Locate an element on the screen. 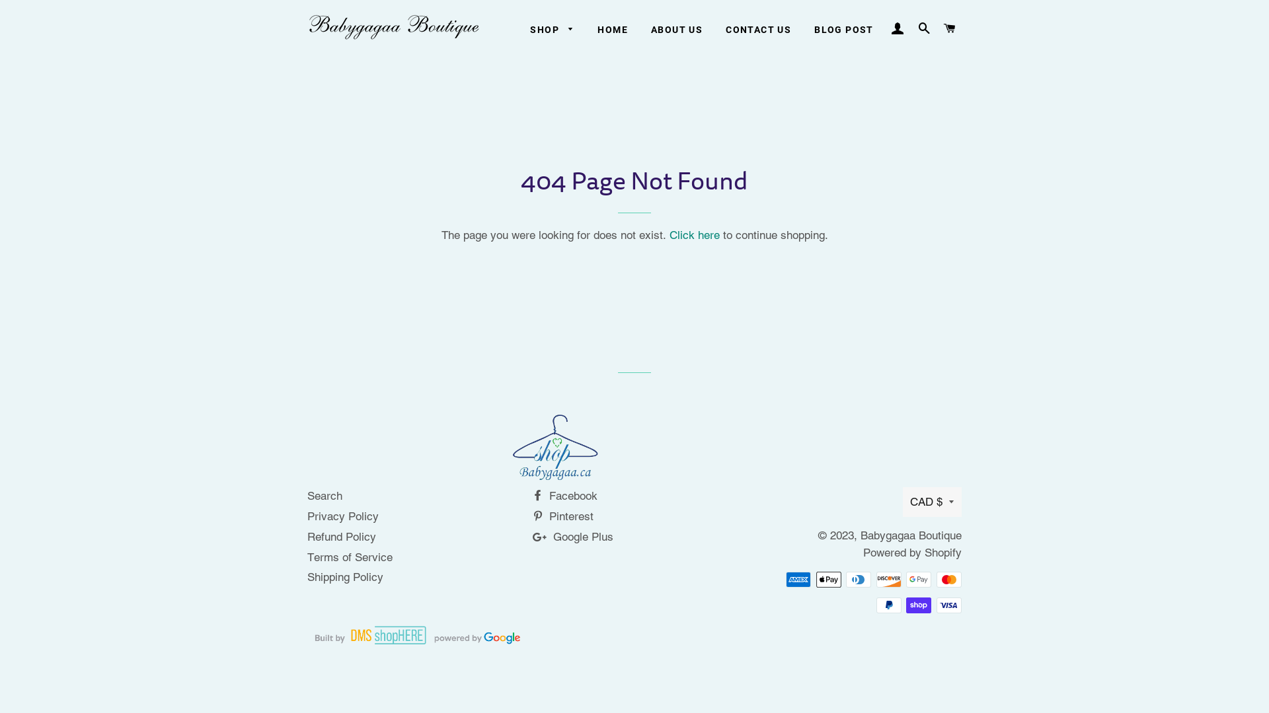 This screenshot has height=713, width=1269. BLOG POST is located at coordinates (844, 30).